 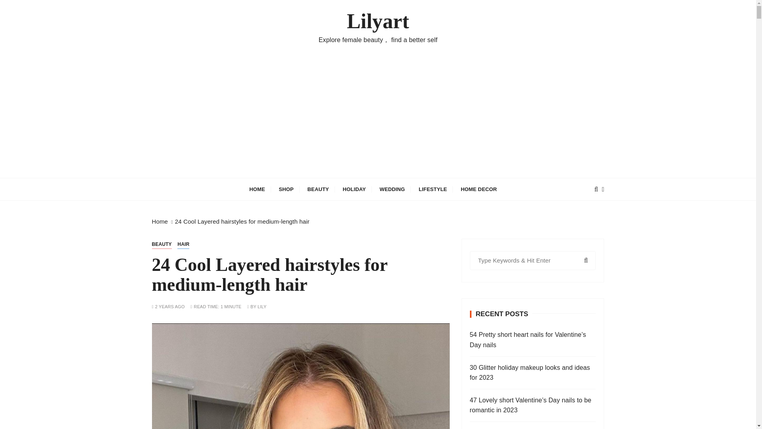 What do you see at coordinates (378, 21) in the screenshot?
I see `Lilyart` at bounding box center [378, 21].